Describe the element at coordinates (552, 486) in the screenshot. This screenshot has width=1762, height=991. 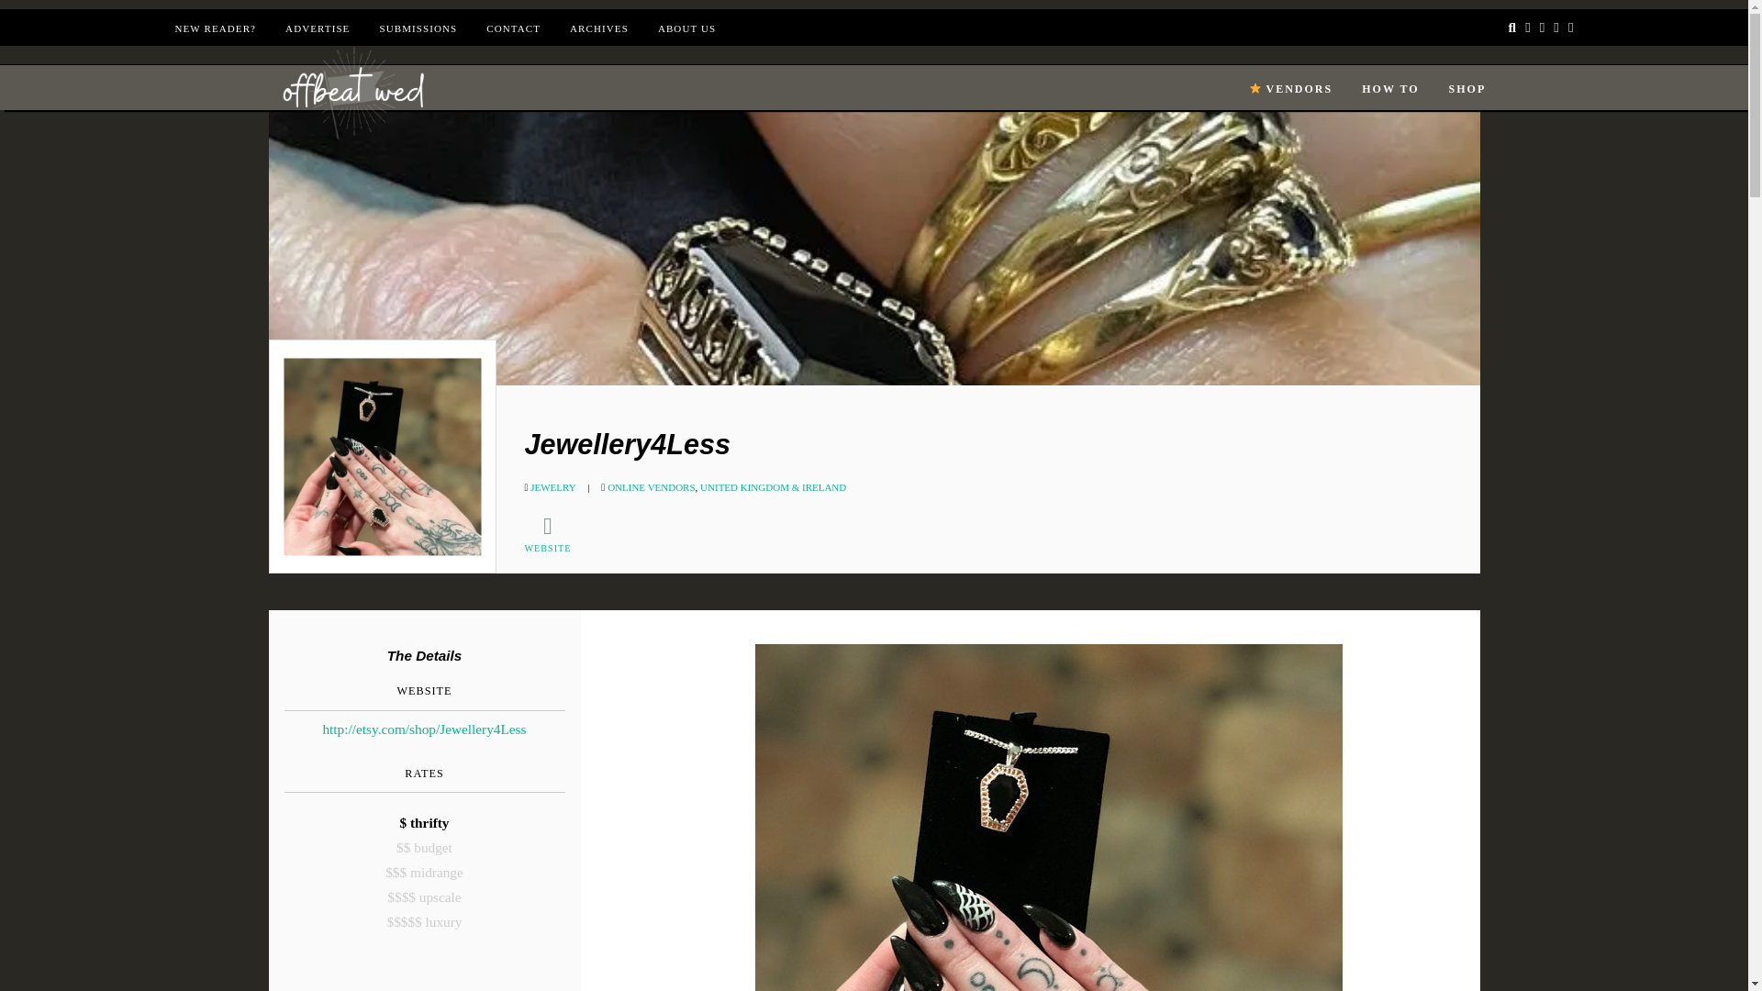
I see `JEWELRY` at that location.